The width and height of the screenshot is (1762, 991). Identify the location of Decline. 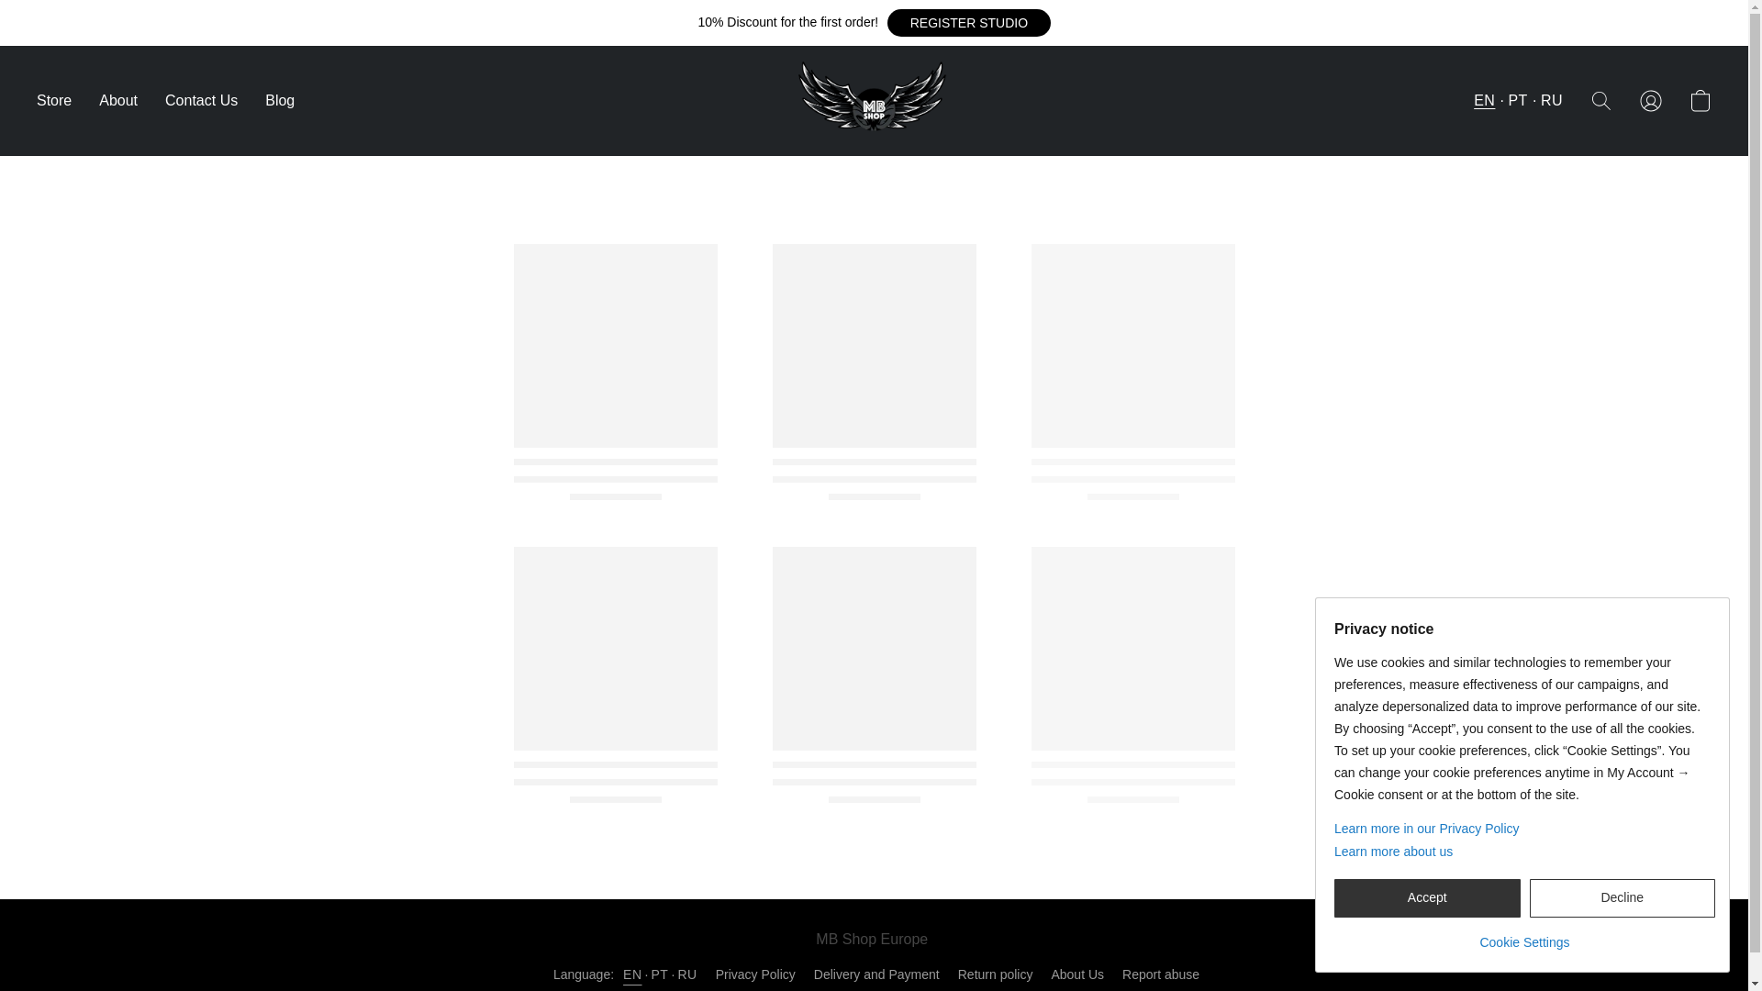
(1622, 897).